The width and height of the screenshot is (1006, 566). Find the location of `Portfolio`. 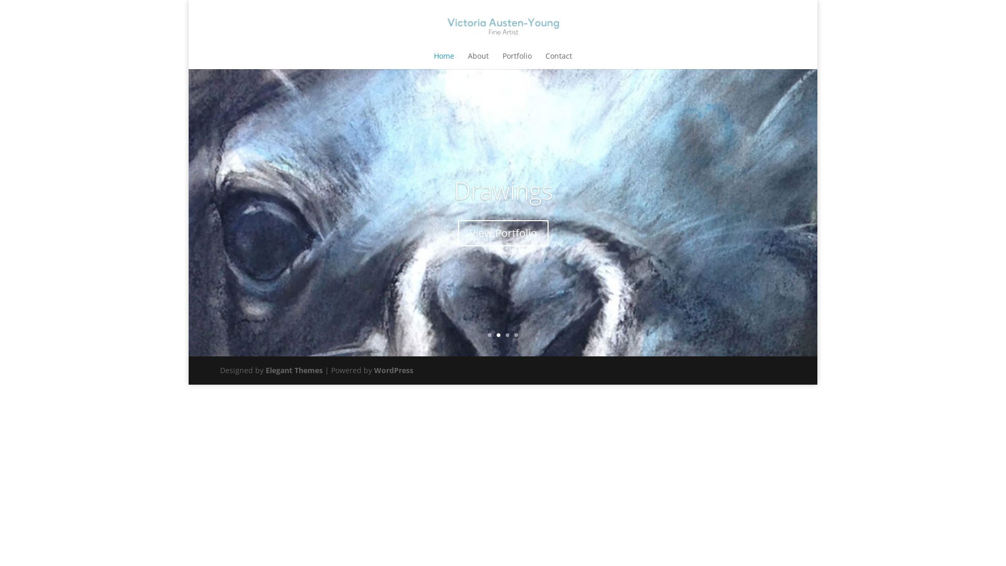

Portfolio is located at coordinates (517, 60).